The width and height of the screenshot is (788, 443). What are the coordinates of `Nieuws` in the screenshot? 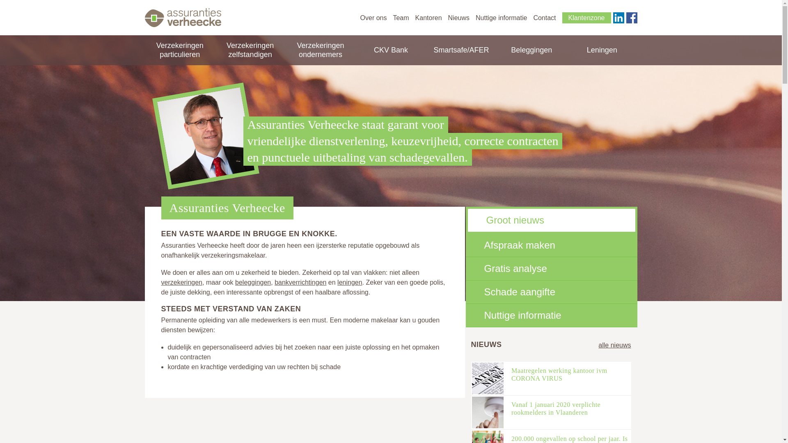 It's located at (459, 18).